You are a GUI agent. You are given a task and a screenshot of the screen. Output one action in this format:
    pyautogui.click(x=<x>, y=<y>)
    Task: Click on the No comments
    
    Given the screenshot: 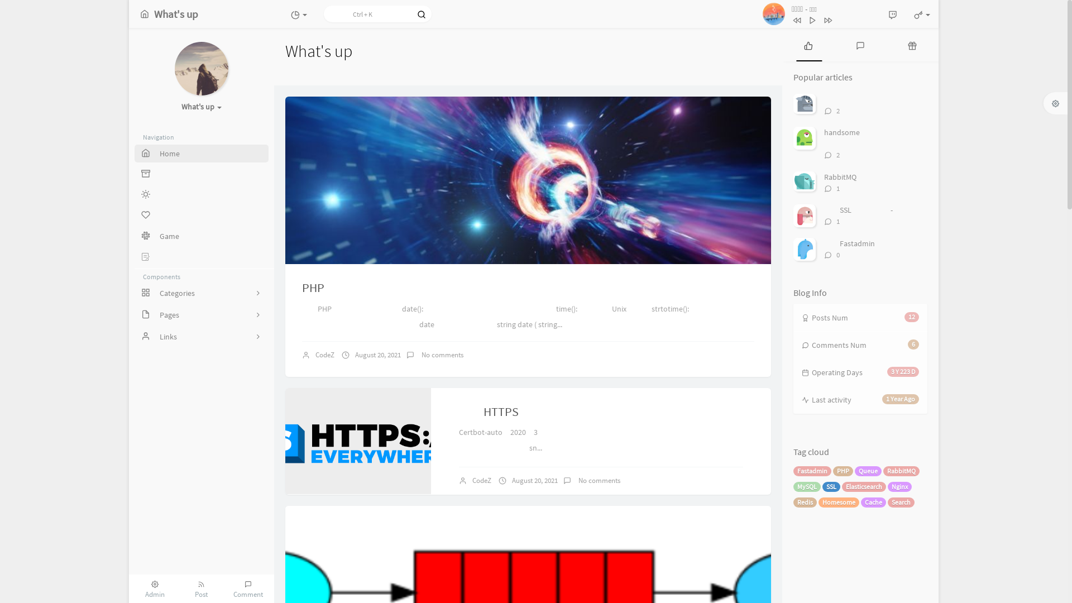 What is the action you would take?
    pyautogui.click(x=599, y=480)
    